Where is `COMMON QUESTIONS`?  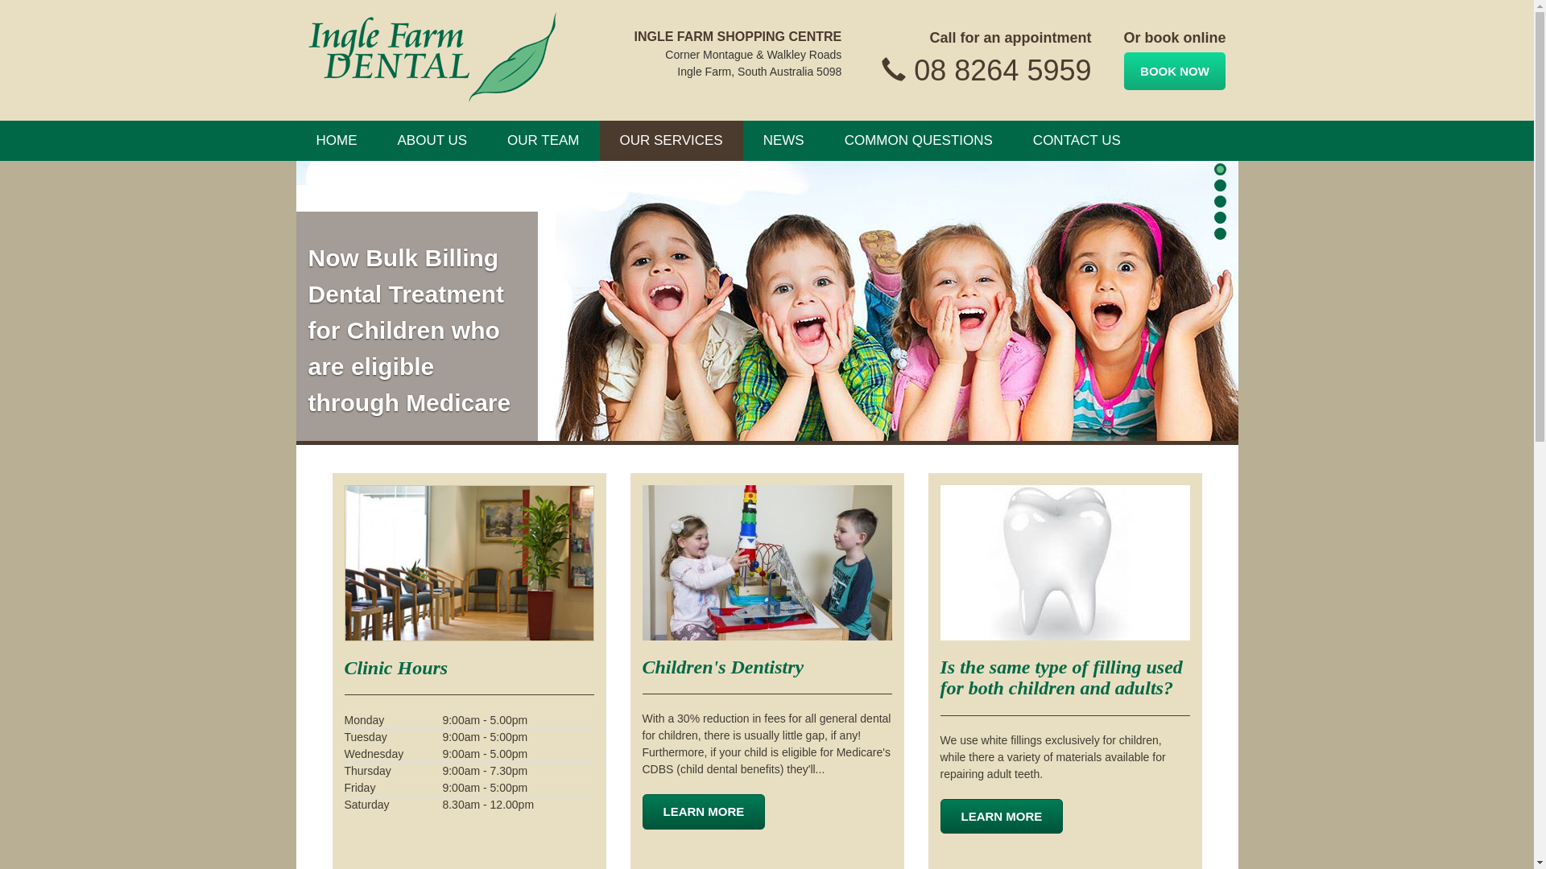
COMMON QUESTIONS is located at coordinates (919, 141).